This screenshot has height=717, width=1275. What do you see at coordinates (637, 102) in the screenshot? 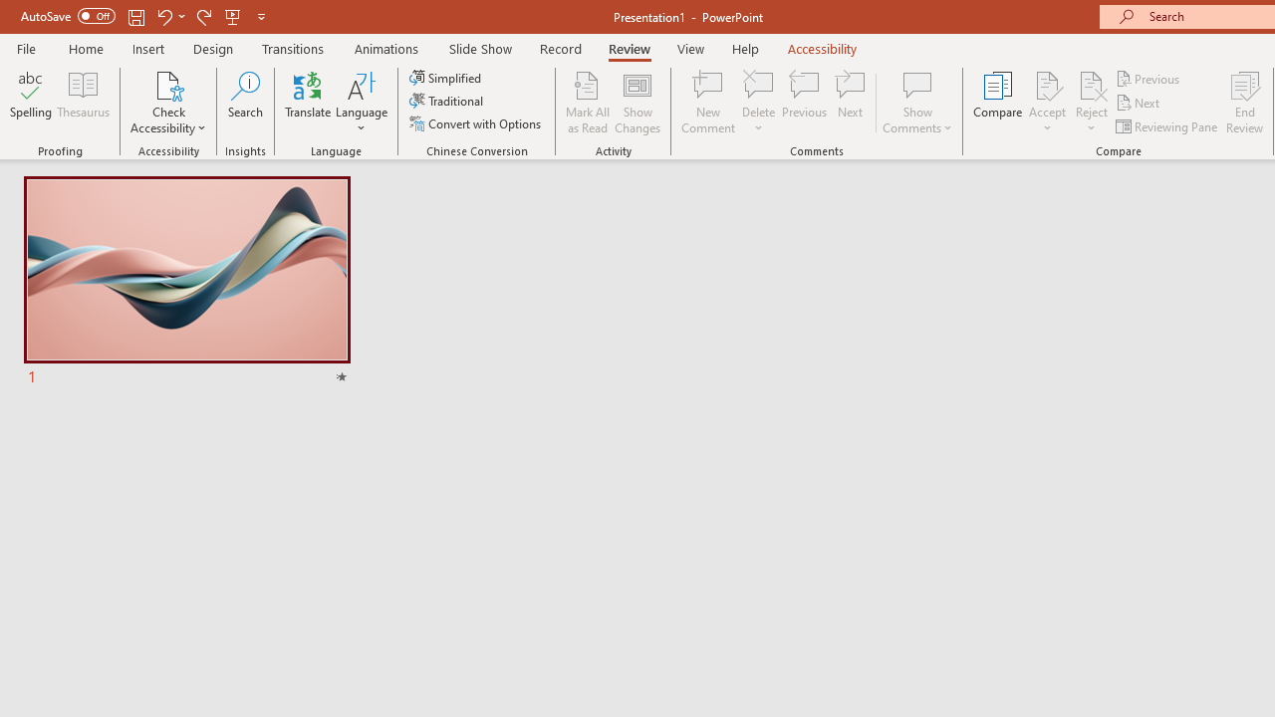
I see `Show Changes` at bounding box center [637, 102].